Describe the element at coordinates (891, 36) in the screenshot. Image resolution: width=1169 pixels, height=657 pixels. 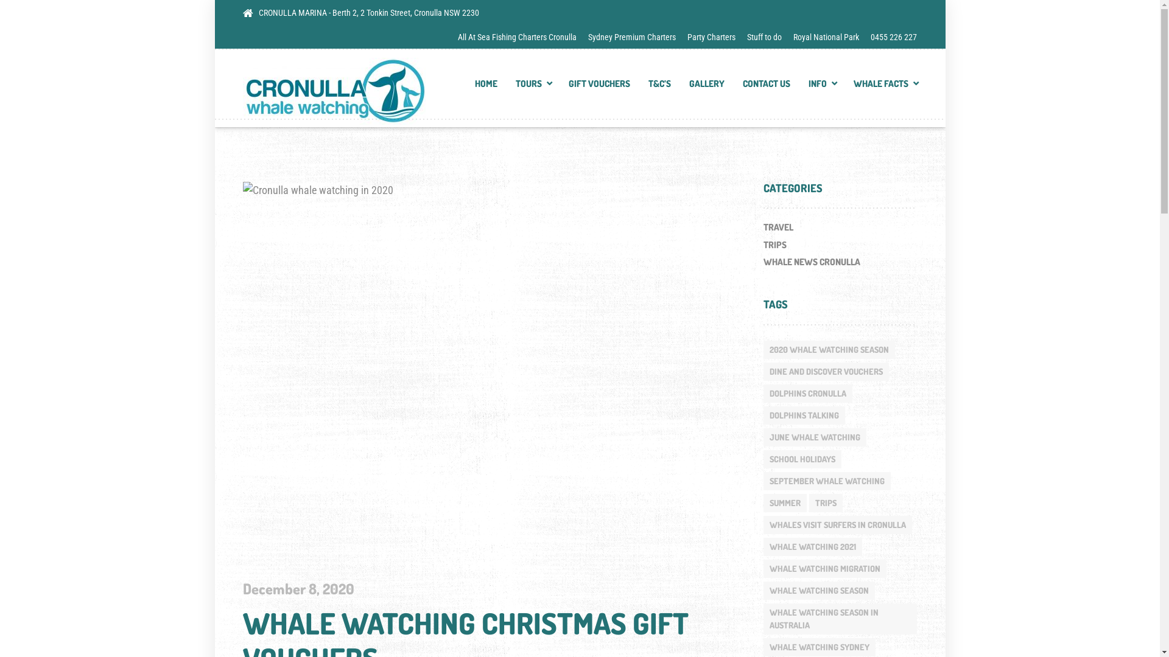
I see `0455 226 227` at that location.